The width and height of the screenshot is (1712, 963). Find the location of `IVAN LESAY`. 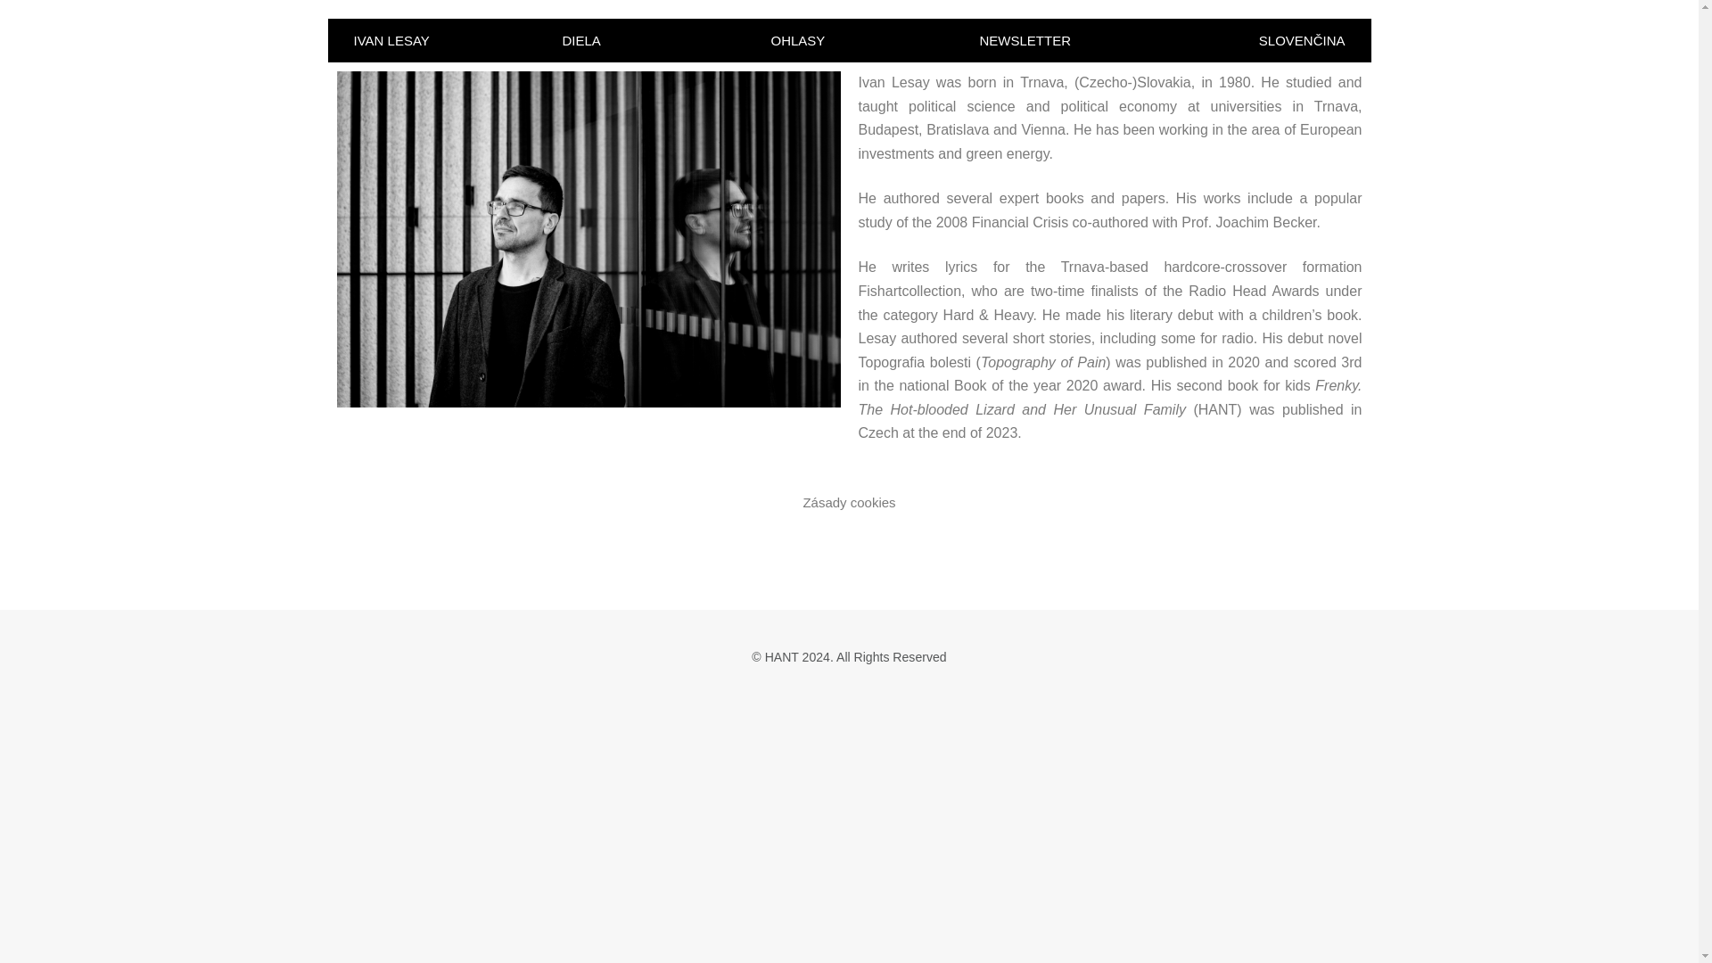

IVAN LESAY is located at coordinates (391, 39).